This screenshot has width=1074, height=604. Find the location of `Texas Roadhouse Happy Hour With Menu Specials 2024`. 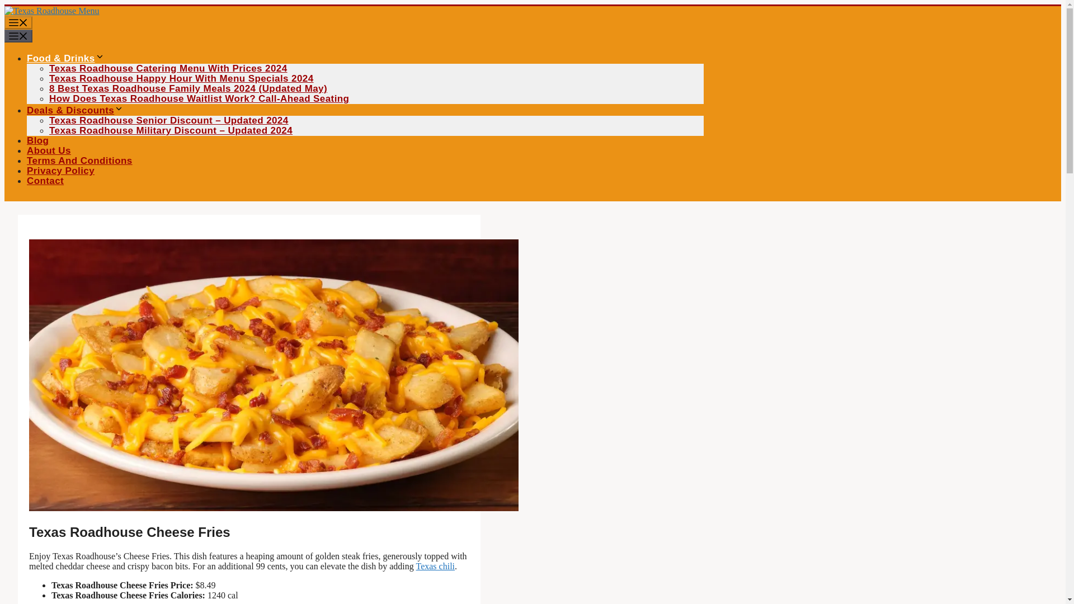

Texas Roadhouse Happy Hour With Menu Specials 2024 is located at coordinates (181, 78).